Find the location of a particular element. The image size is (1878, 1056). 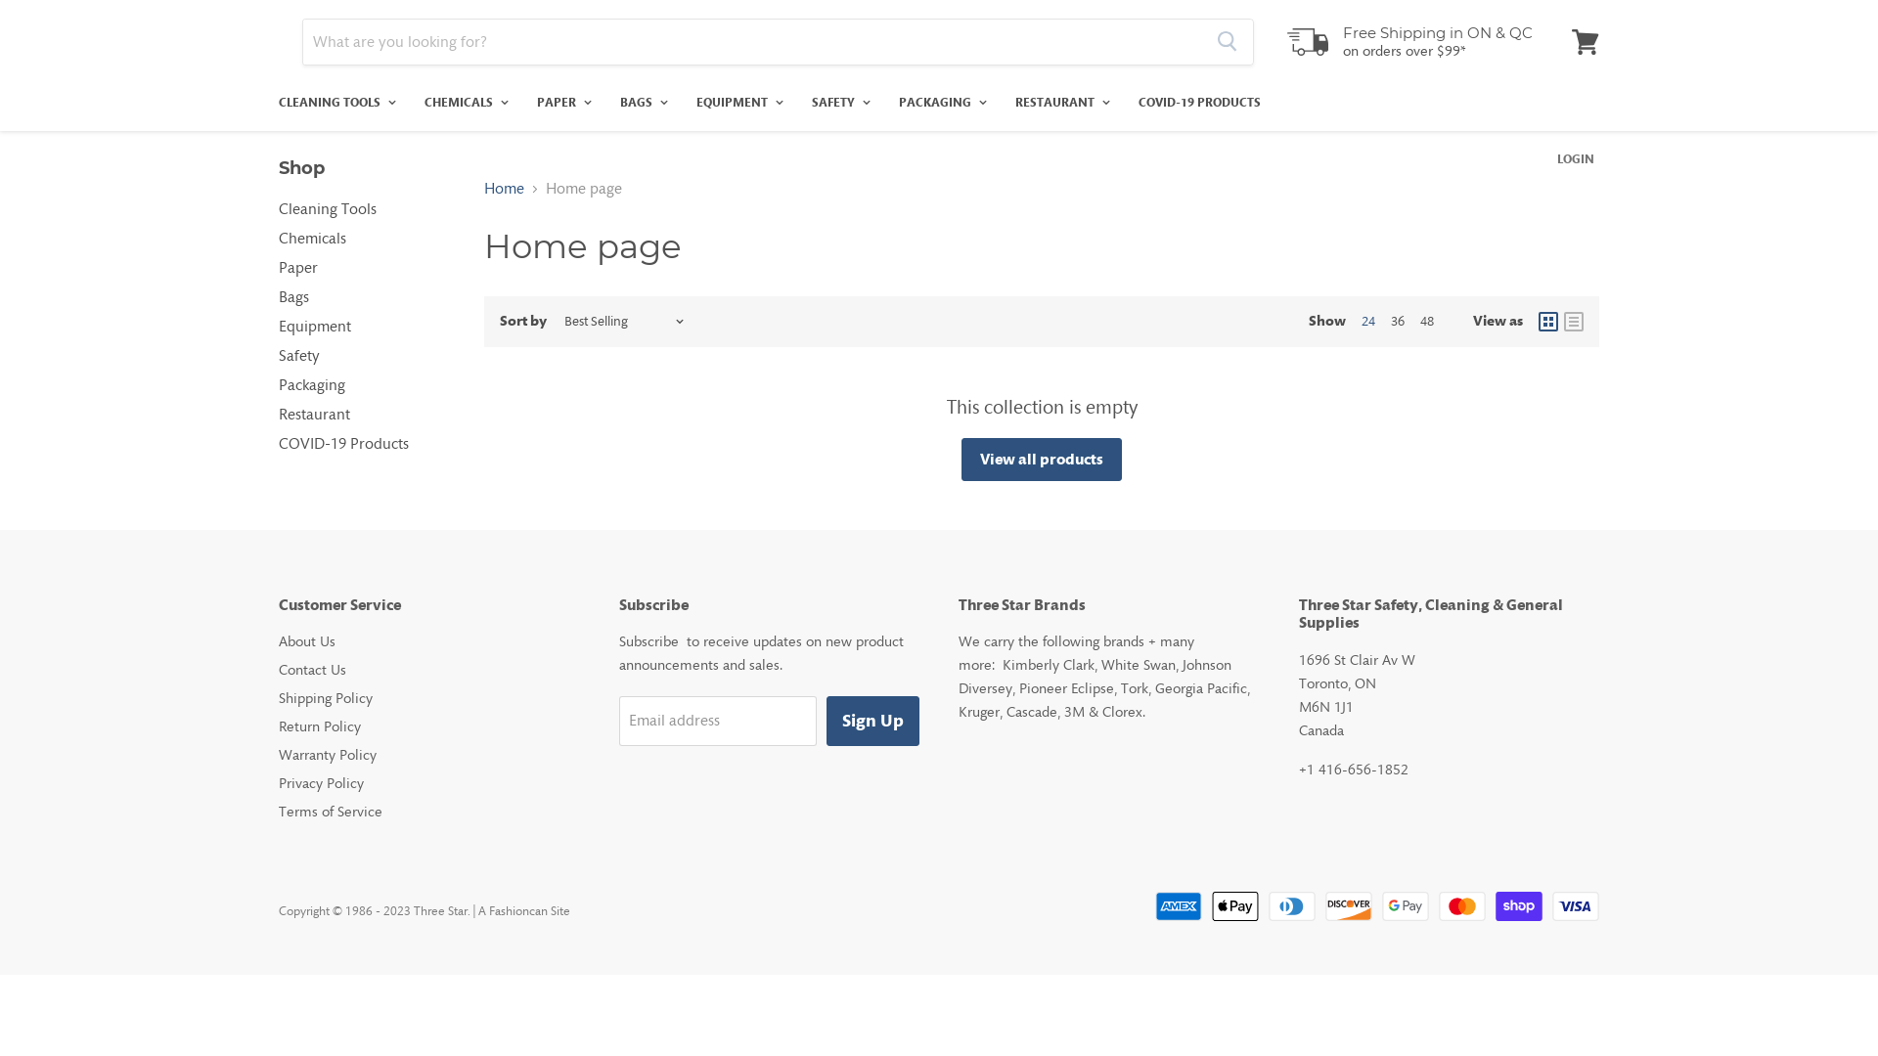

Equipment is located at coordinates (315, 327).